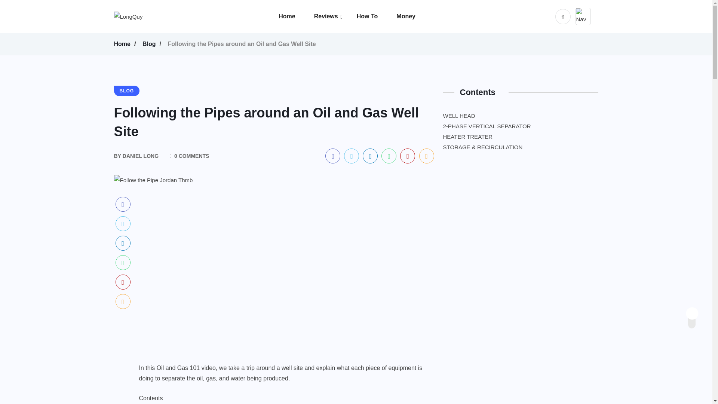 This screenshot has width=718, height=404. What do you see at coordinates (335, 16) in the screenshot?
I see `Reviews` at bounding box center [335, 16].